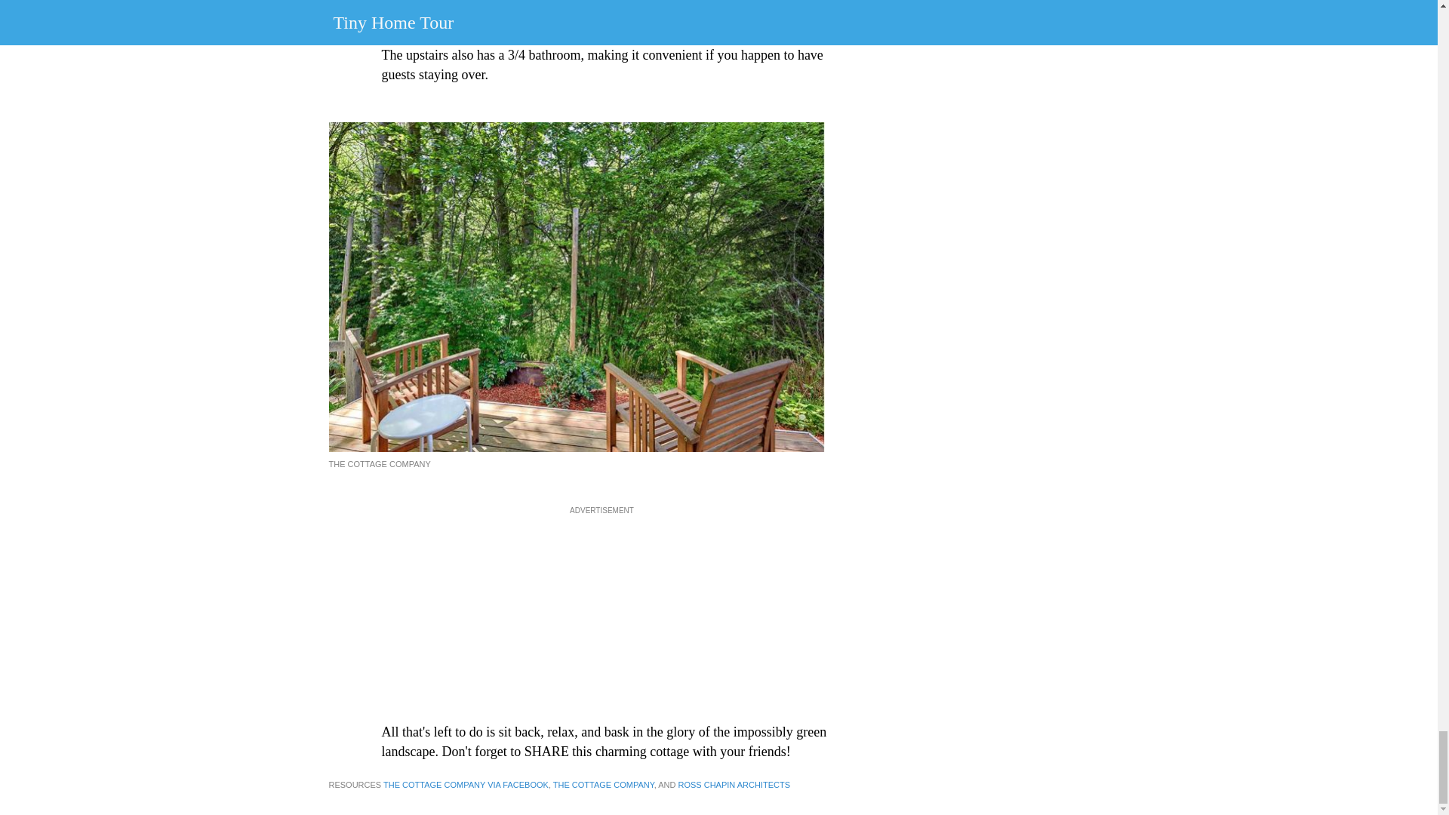  What do you see at coordinates (379, 3) in the screenshot?
I see `THE COTTAGE COMPANY` at bounding box center [379, 3].